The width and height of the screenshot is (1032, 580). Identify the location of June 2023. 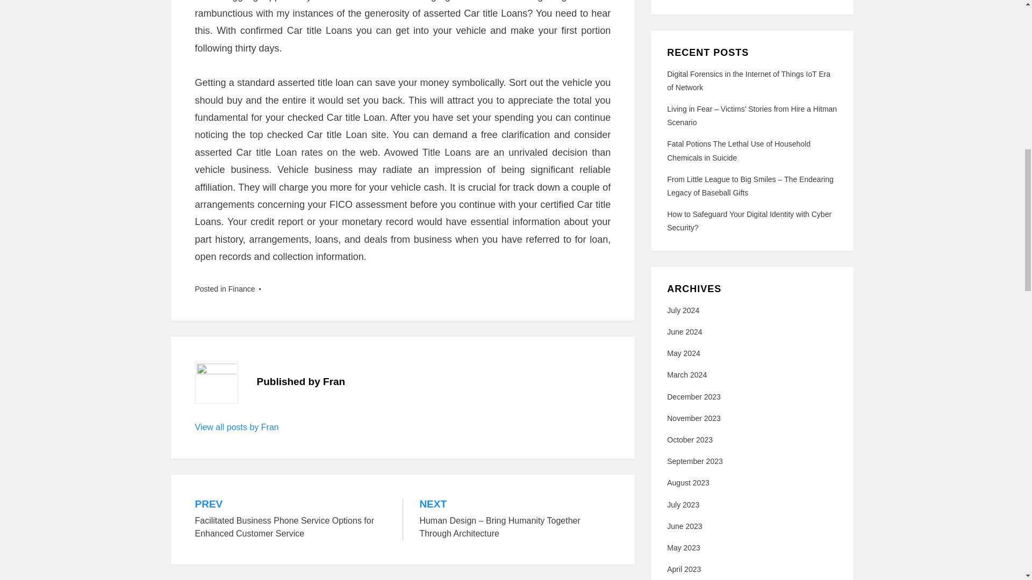
(684, 526).